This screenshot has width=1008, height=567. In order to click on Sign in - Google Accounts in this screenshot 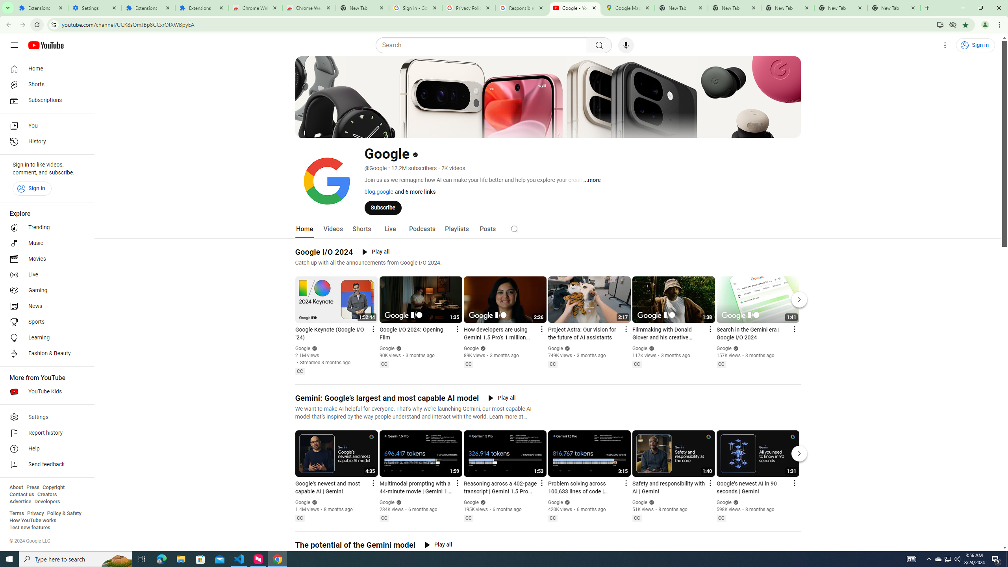, I will do `click(415, 8)`.